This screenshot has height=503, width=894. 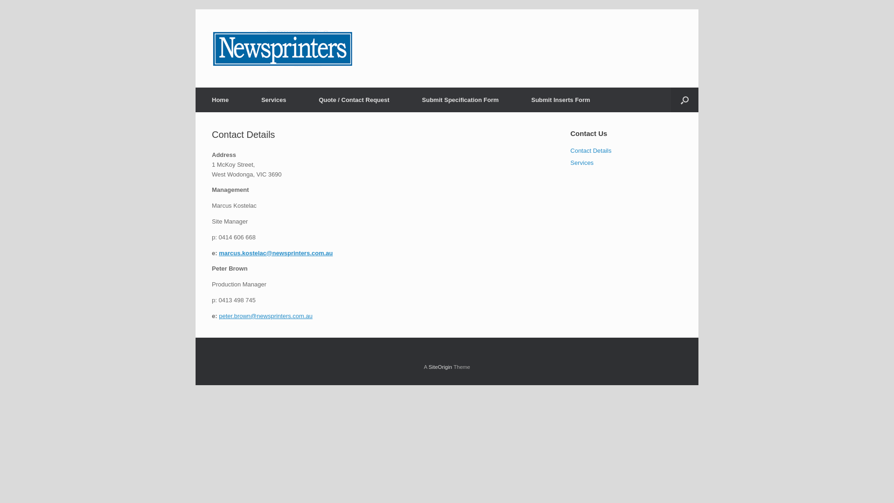 I want to click on Quote / Contact Request, so click(x=354, y=100).